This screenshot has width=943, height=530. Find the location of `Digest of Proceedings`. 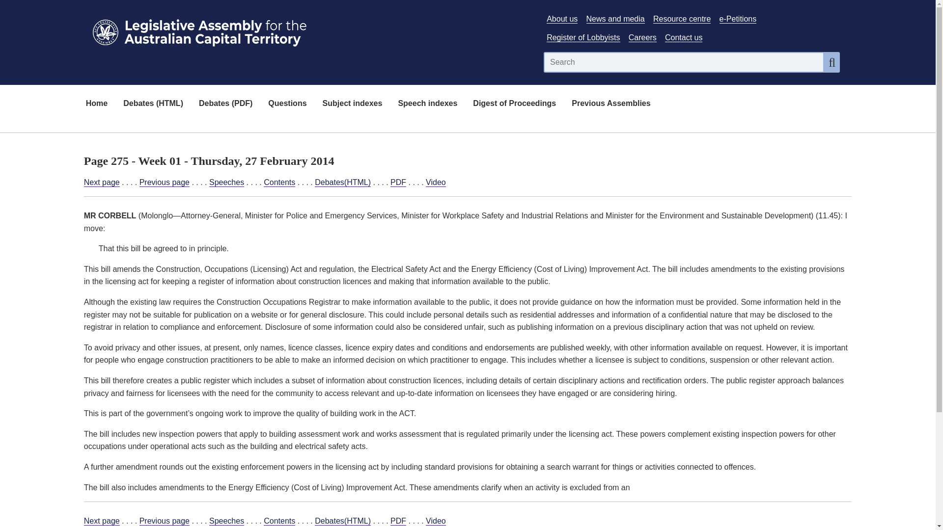

Digest of Proceedings is located at coordinates (514, 104).